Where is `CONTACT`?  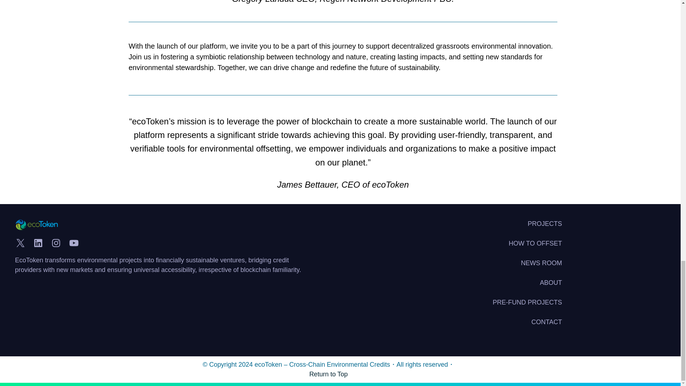 CONTACT is located at coordinates (546, 322).